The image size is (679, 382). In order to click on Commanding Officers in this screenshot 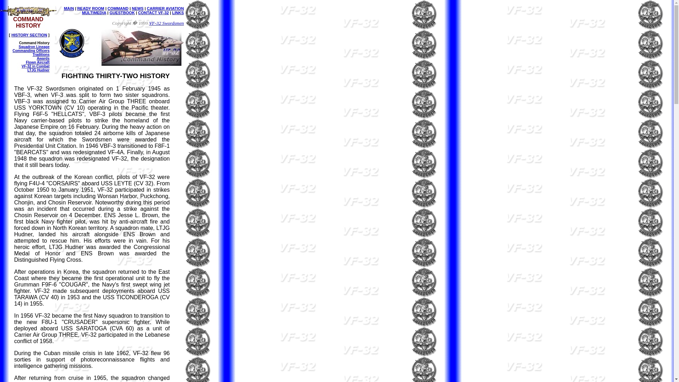, I will do `click(31, 51)`.